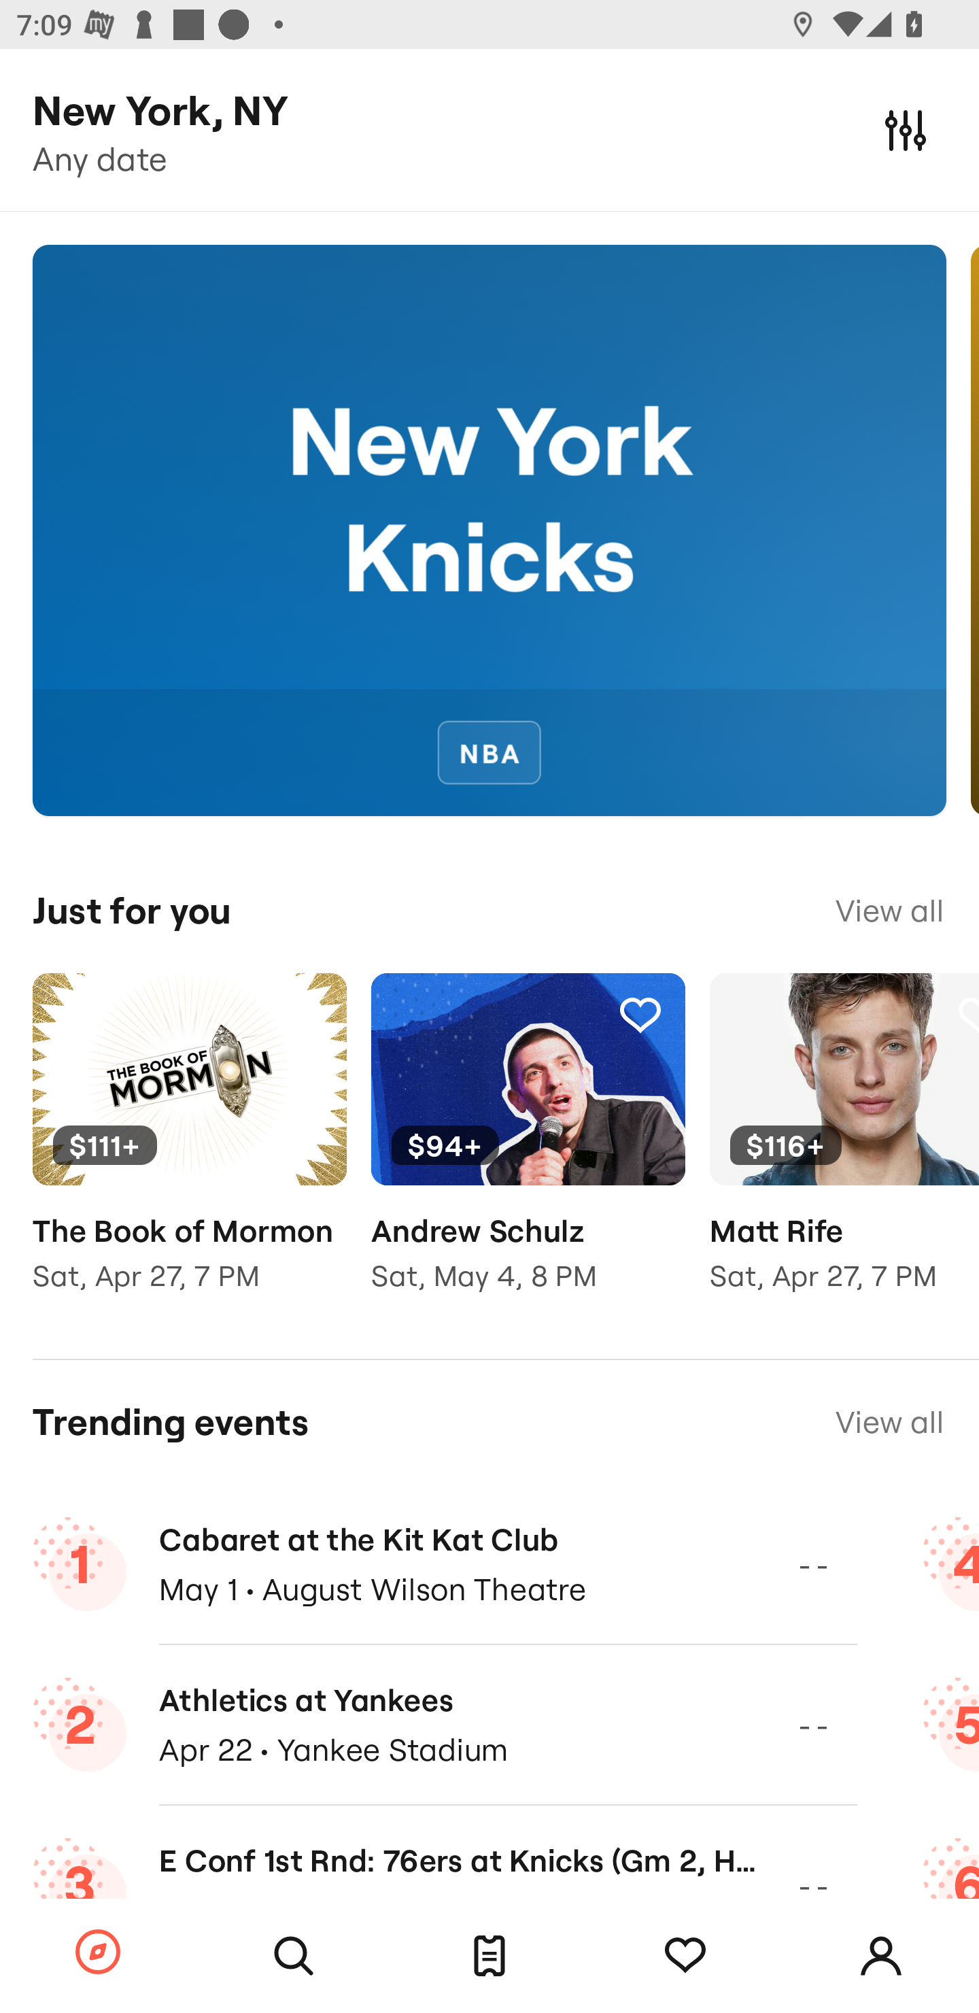  What do you see at coordinates (881, 1956) in the screenshot?
I see `Account` at bounding box center [881, 1956].